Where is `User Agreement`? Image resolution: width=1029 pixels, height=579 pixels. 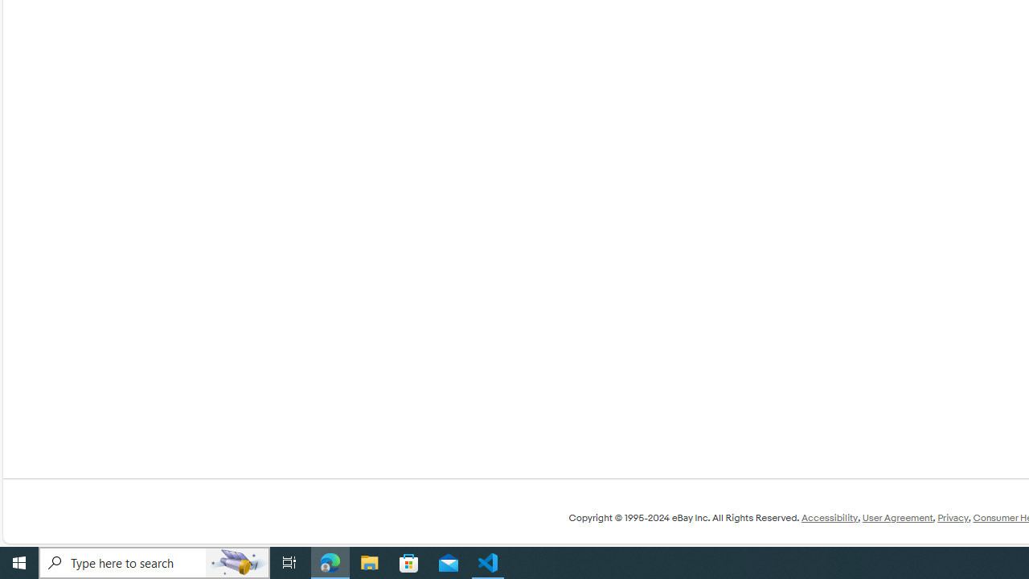 User Agreement is located at coordinates (897, 518).